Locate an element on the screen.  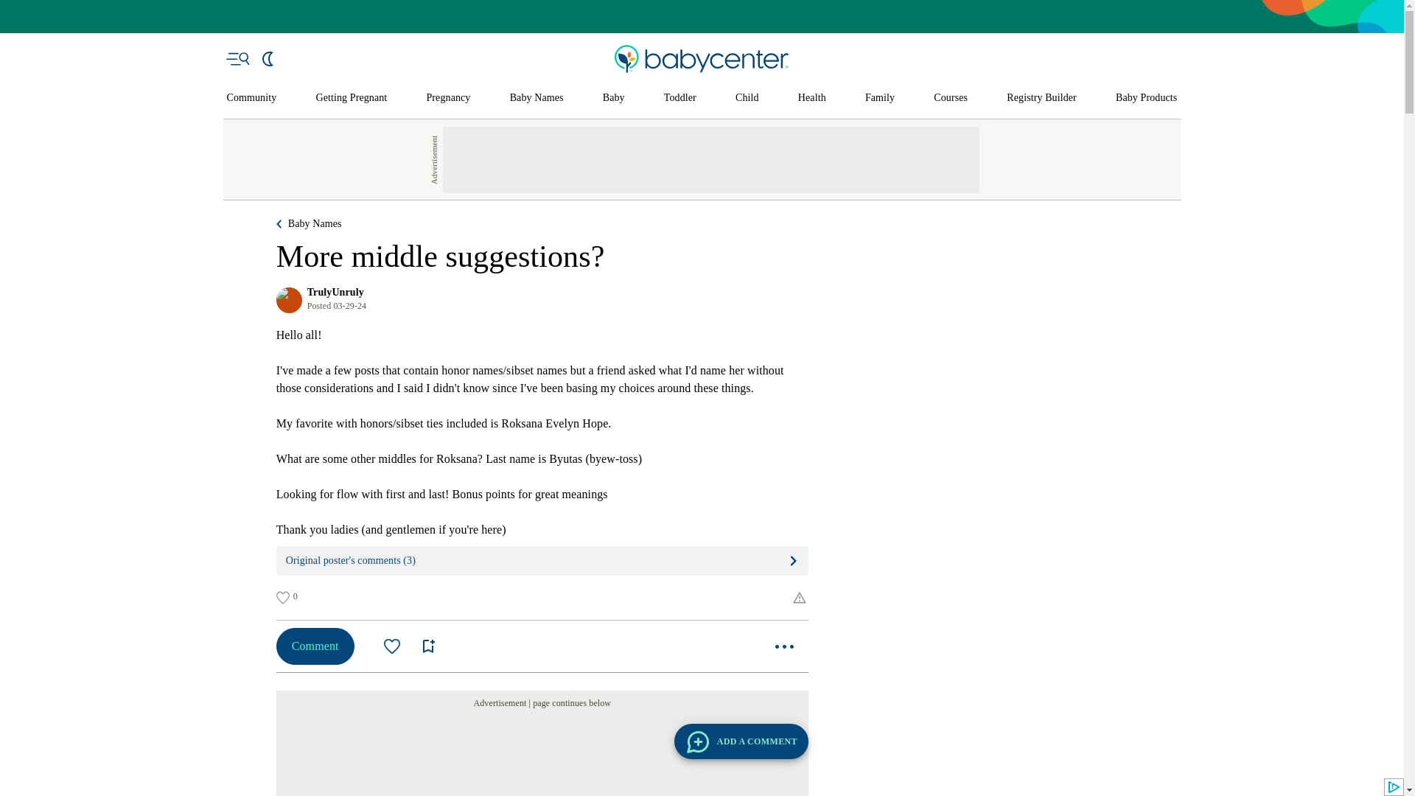
Courses is located at coordinates (951, 98).